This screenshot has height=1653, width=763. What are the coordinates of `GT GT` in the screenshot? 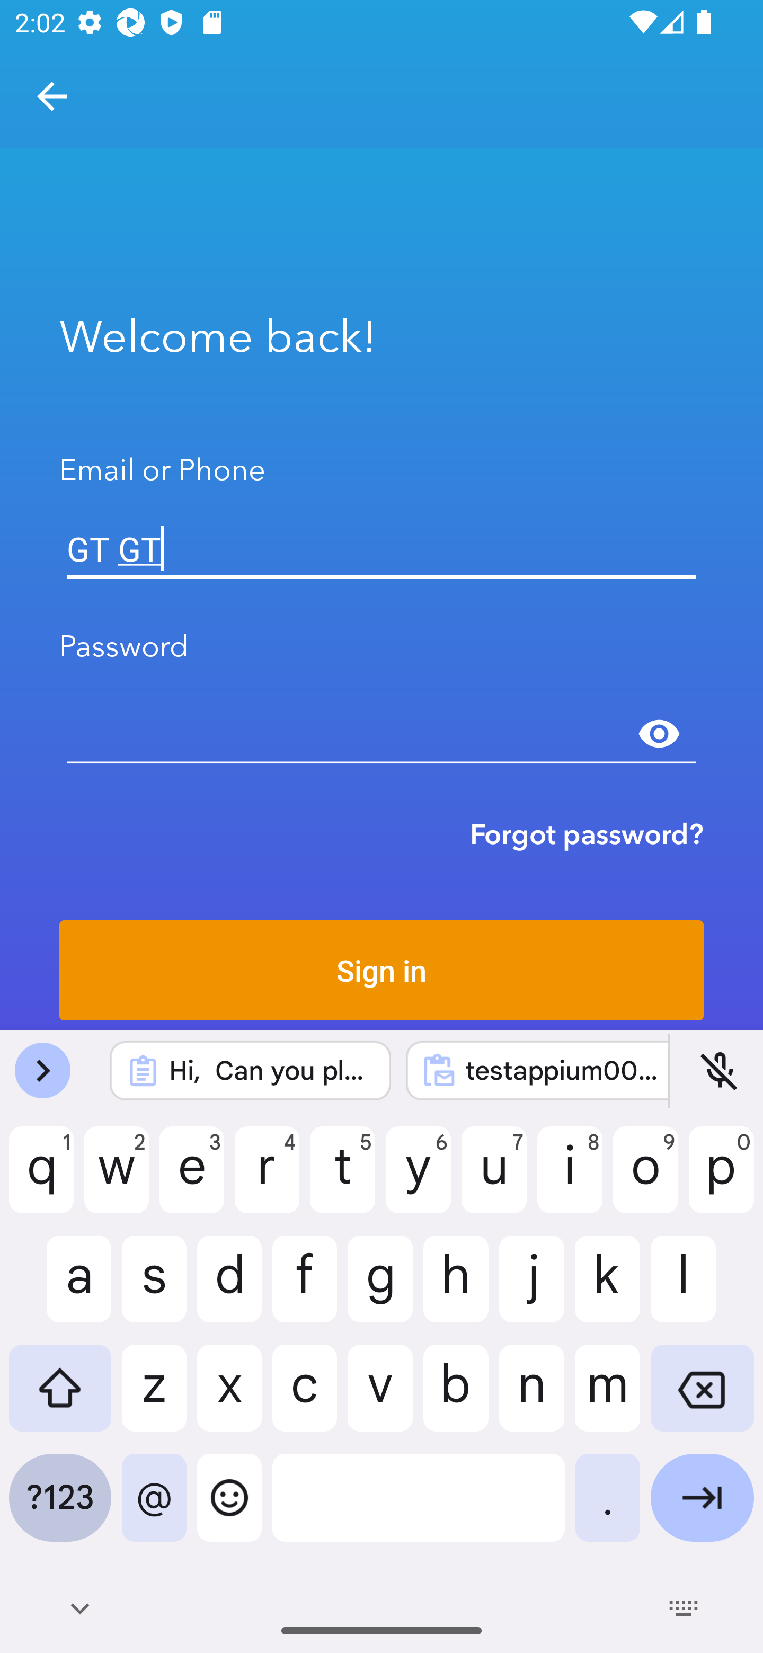 It's located at (381, 549).